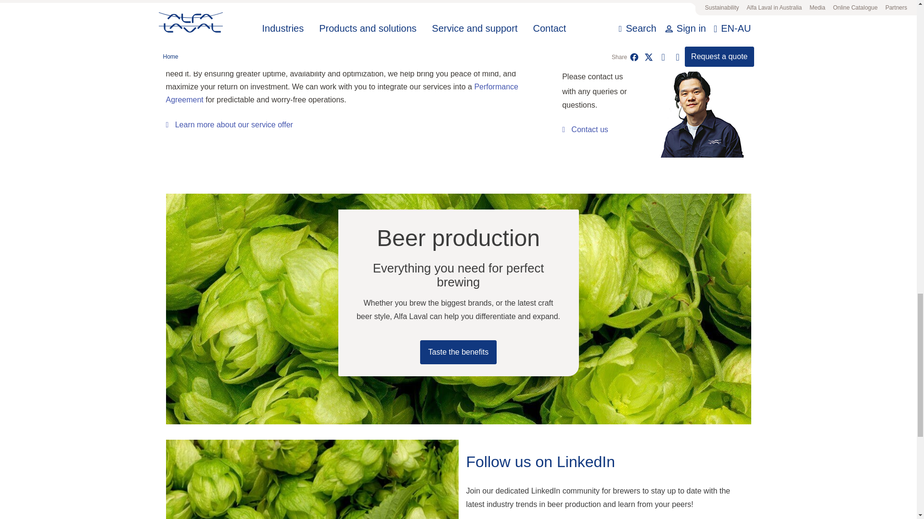  What do you see at coordinates (585, 129) in the screenshot?
I see `How can we help you?` at bounding box center [585, 129].